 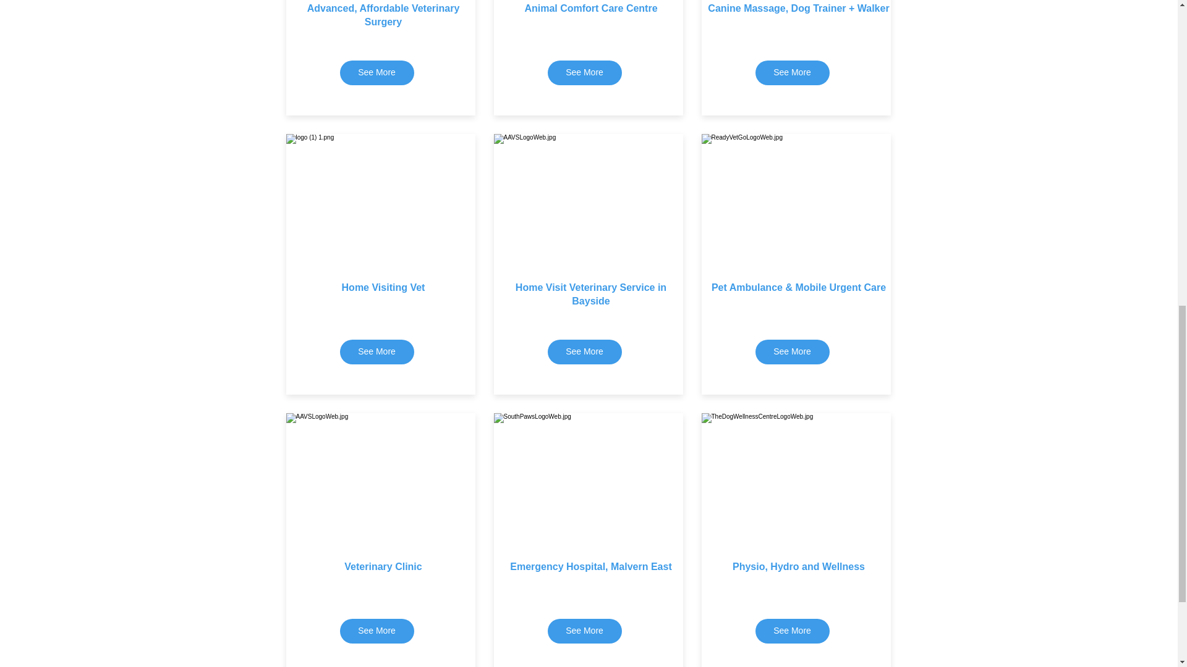 What do you see at coordinates (585, 73) in the screenshot?
I see `See More` at bounding box center [585, 73].